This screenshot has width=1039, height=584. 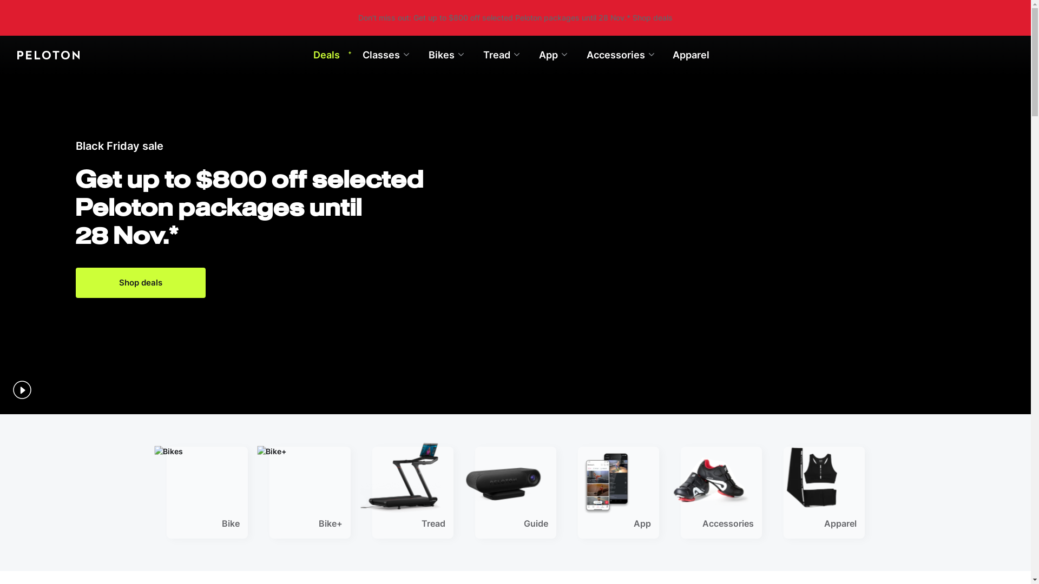 I want to click on Bike+, so click(x=310, y=493).